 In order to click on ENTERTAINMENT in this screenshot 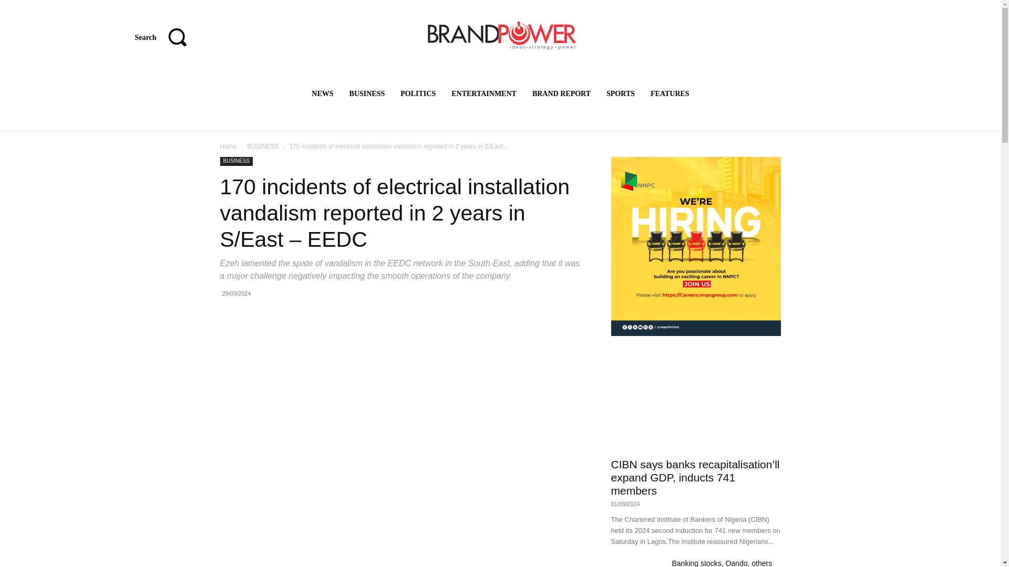, I will do `click(483, 93)`.